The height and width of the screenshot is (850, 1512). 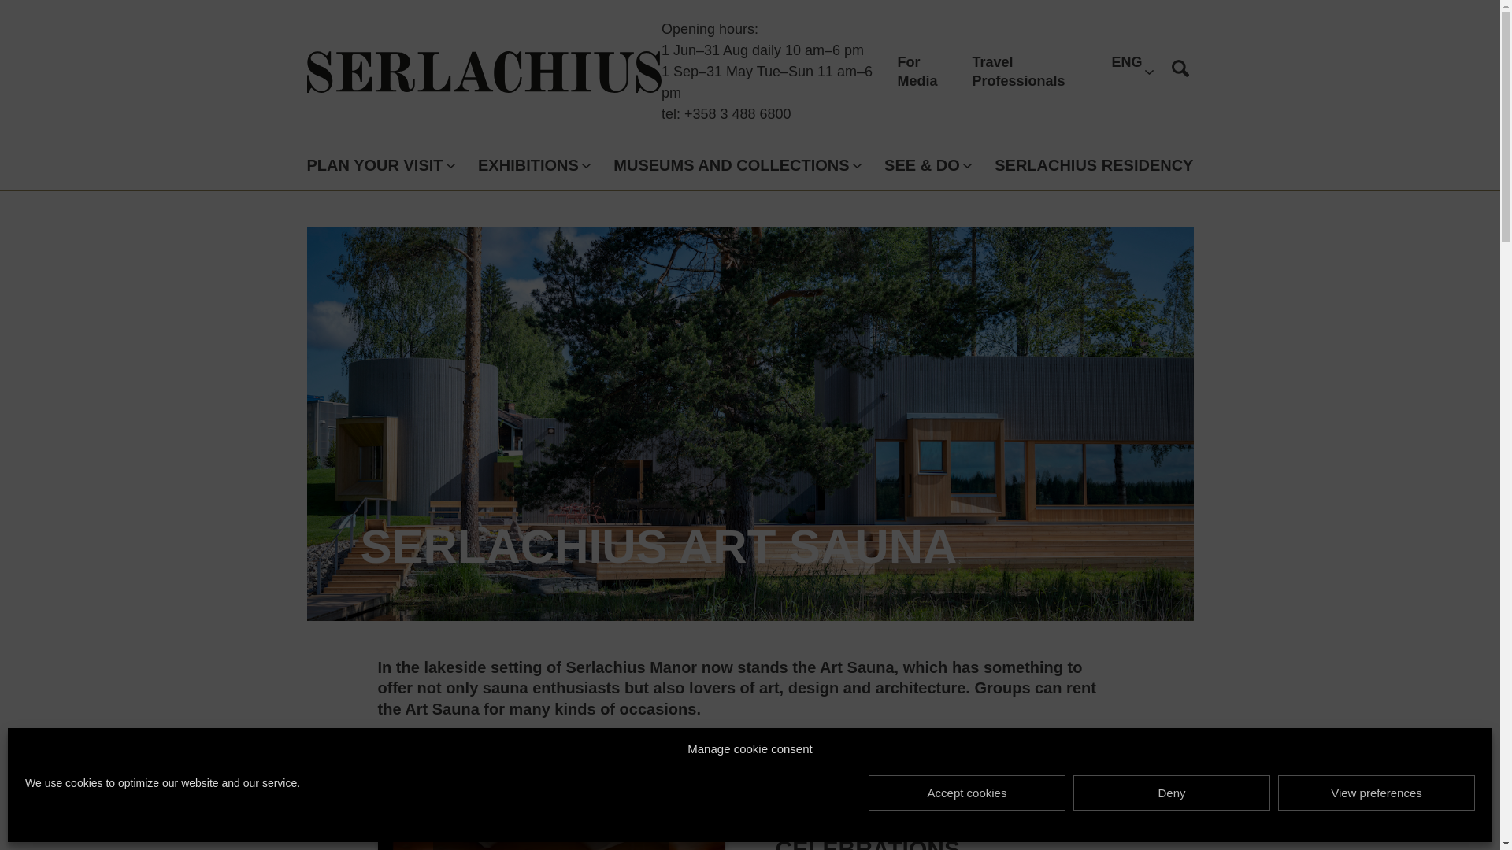 I want to click on Deny, so click(x=1172, y=793).